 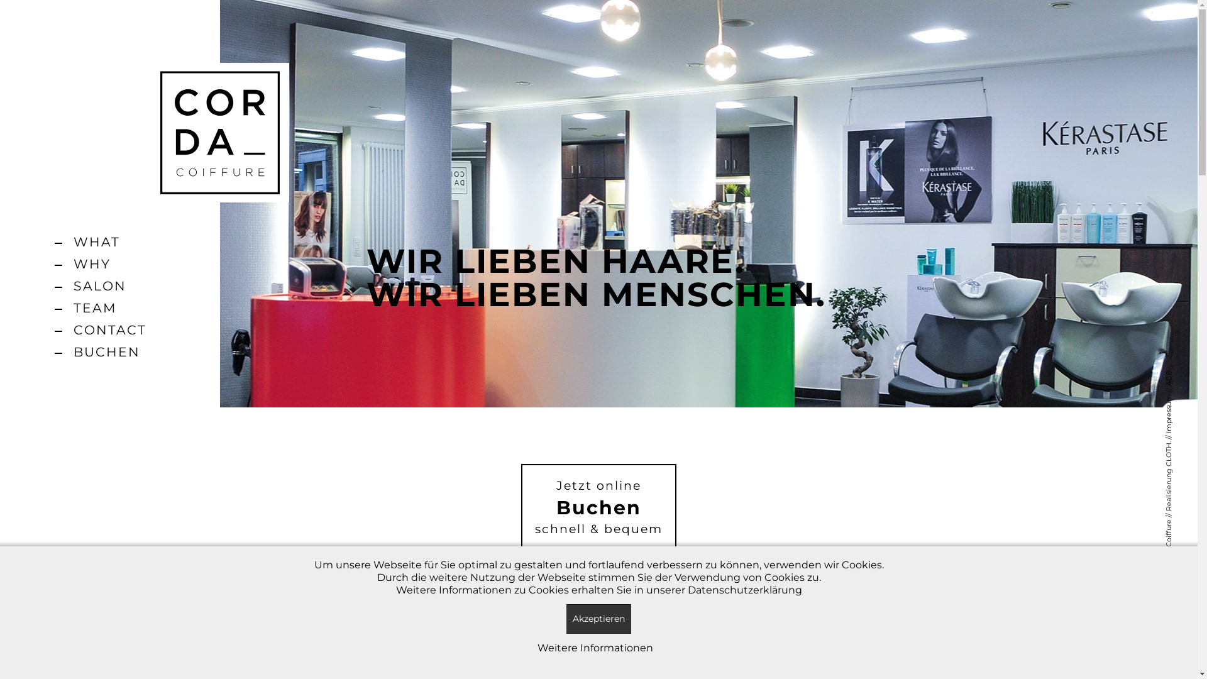 What do you see at coordinates (110, 329) in the screenshot?
I see `CONTACT` at bounding box center [110, 329].